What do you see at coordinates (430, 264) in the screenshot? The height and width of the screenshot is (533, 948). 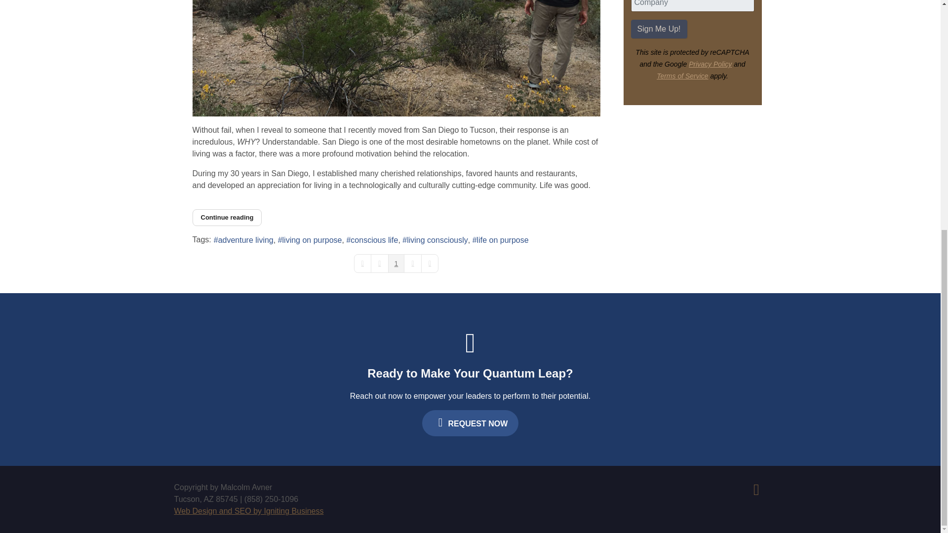 I see `Last Page` at bounding box center [430, 264].